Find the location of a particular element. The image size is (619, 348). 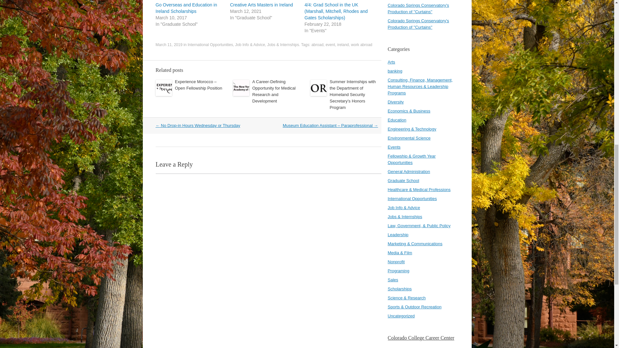

March 11, 2019 is located at coordinates (168, 44).